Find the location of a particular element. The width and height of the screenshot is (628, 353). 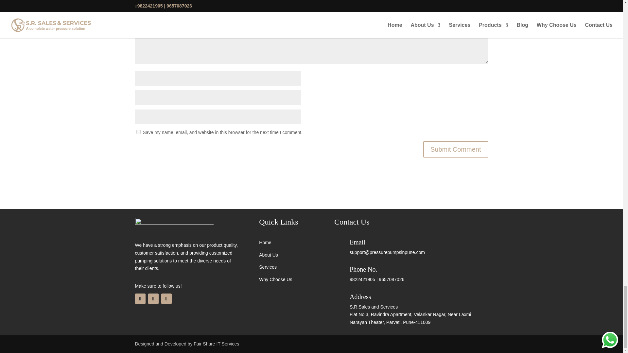

Follow on Instagram is located at coordinates (153, 298).